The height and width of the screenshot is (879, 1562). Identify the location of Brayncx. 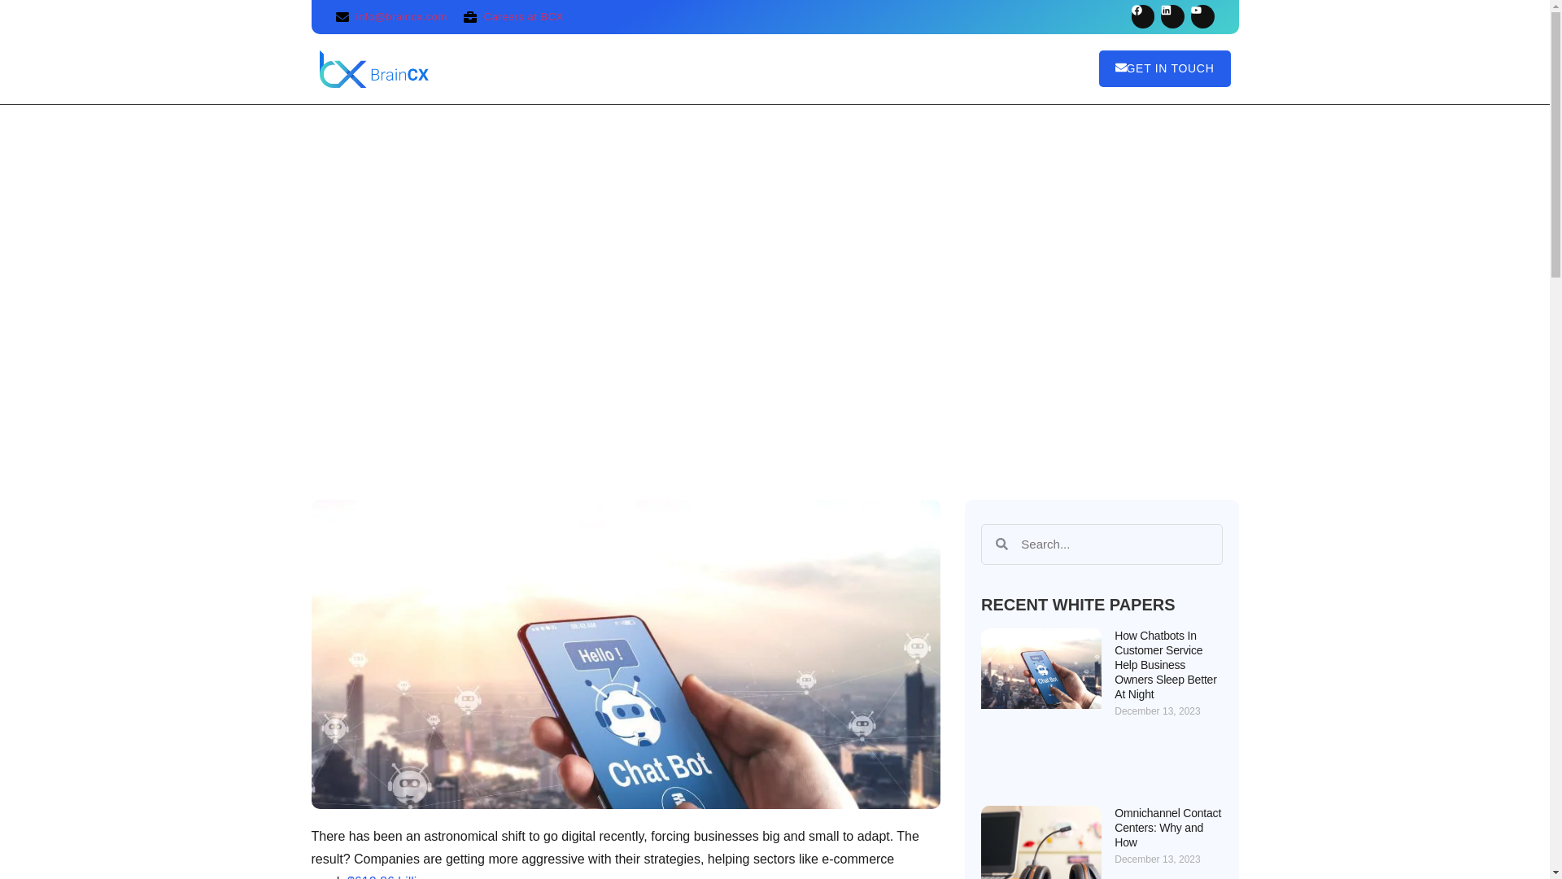
(1171, 16).